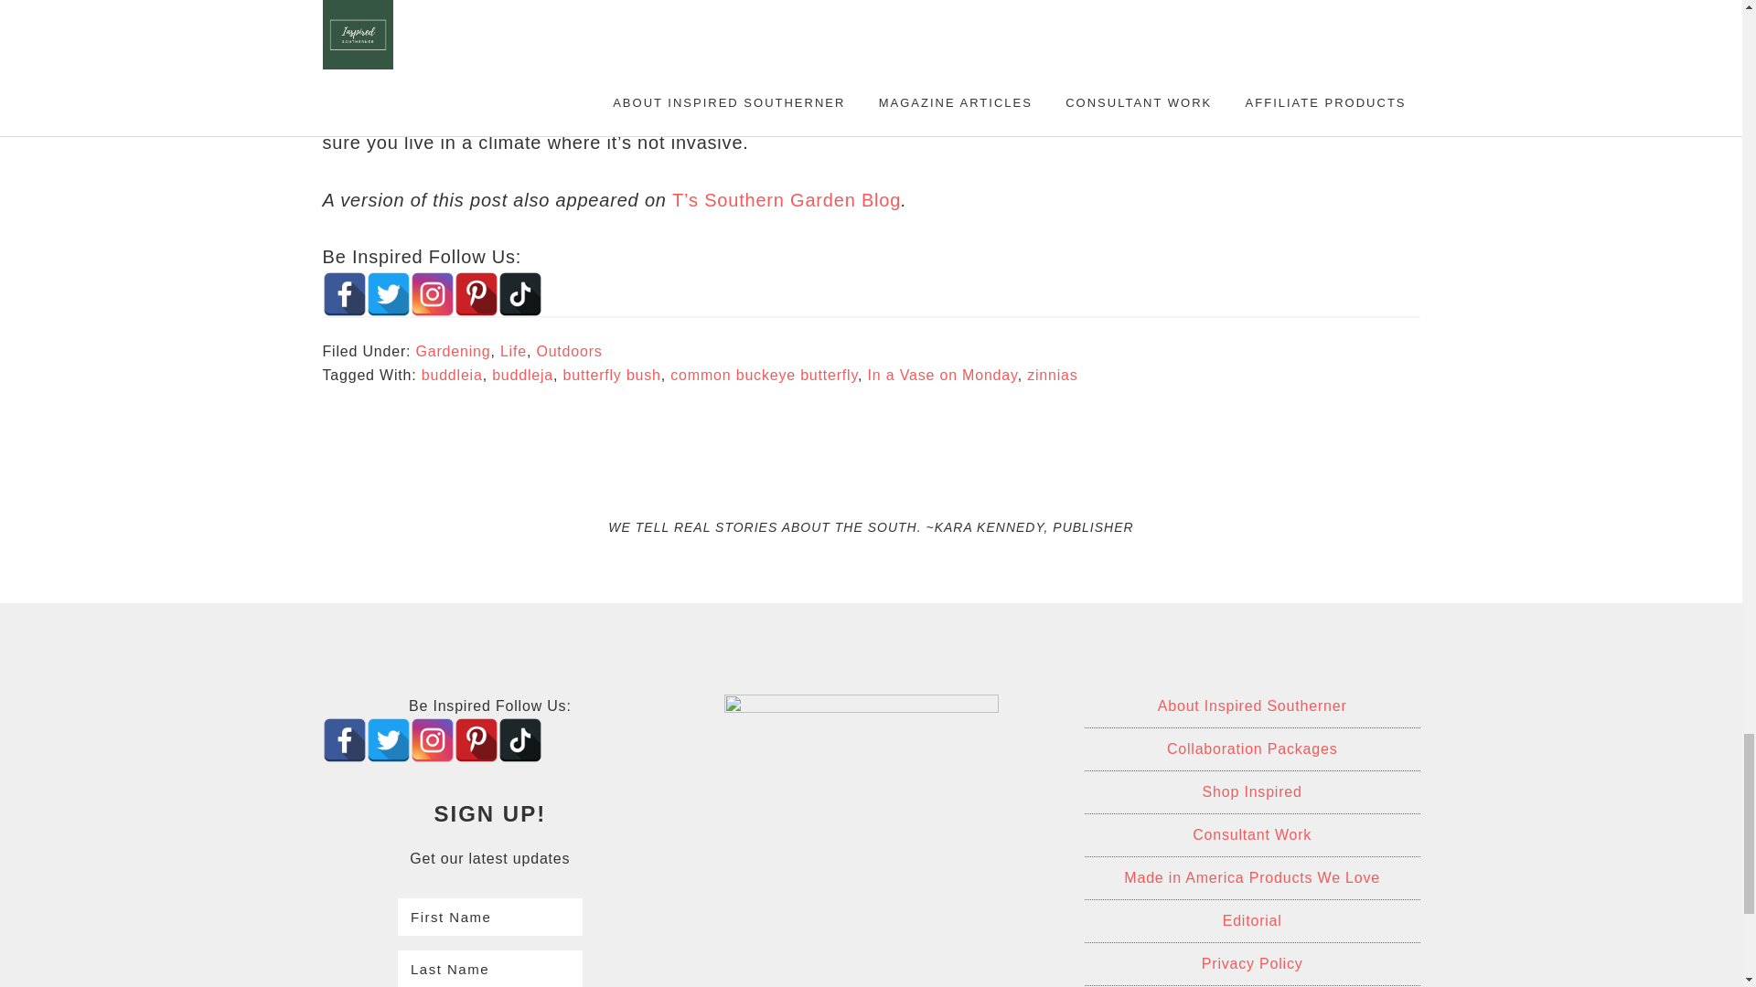 The height and width of the screenshot is (987, 1756). I want to click on Facebook, so click(343, 294).